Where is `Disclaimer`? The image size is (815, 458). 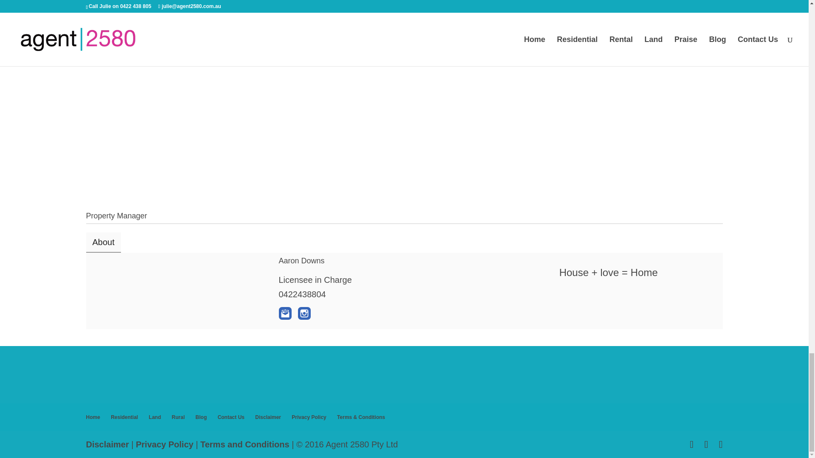 Disclaimer is located at coordinates (108, 444).